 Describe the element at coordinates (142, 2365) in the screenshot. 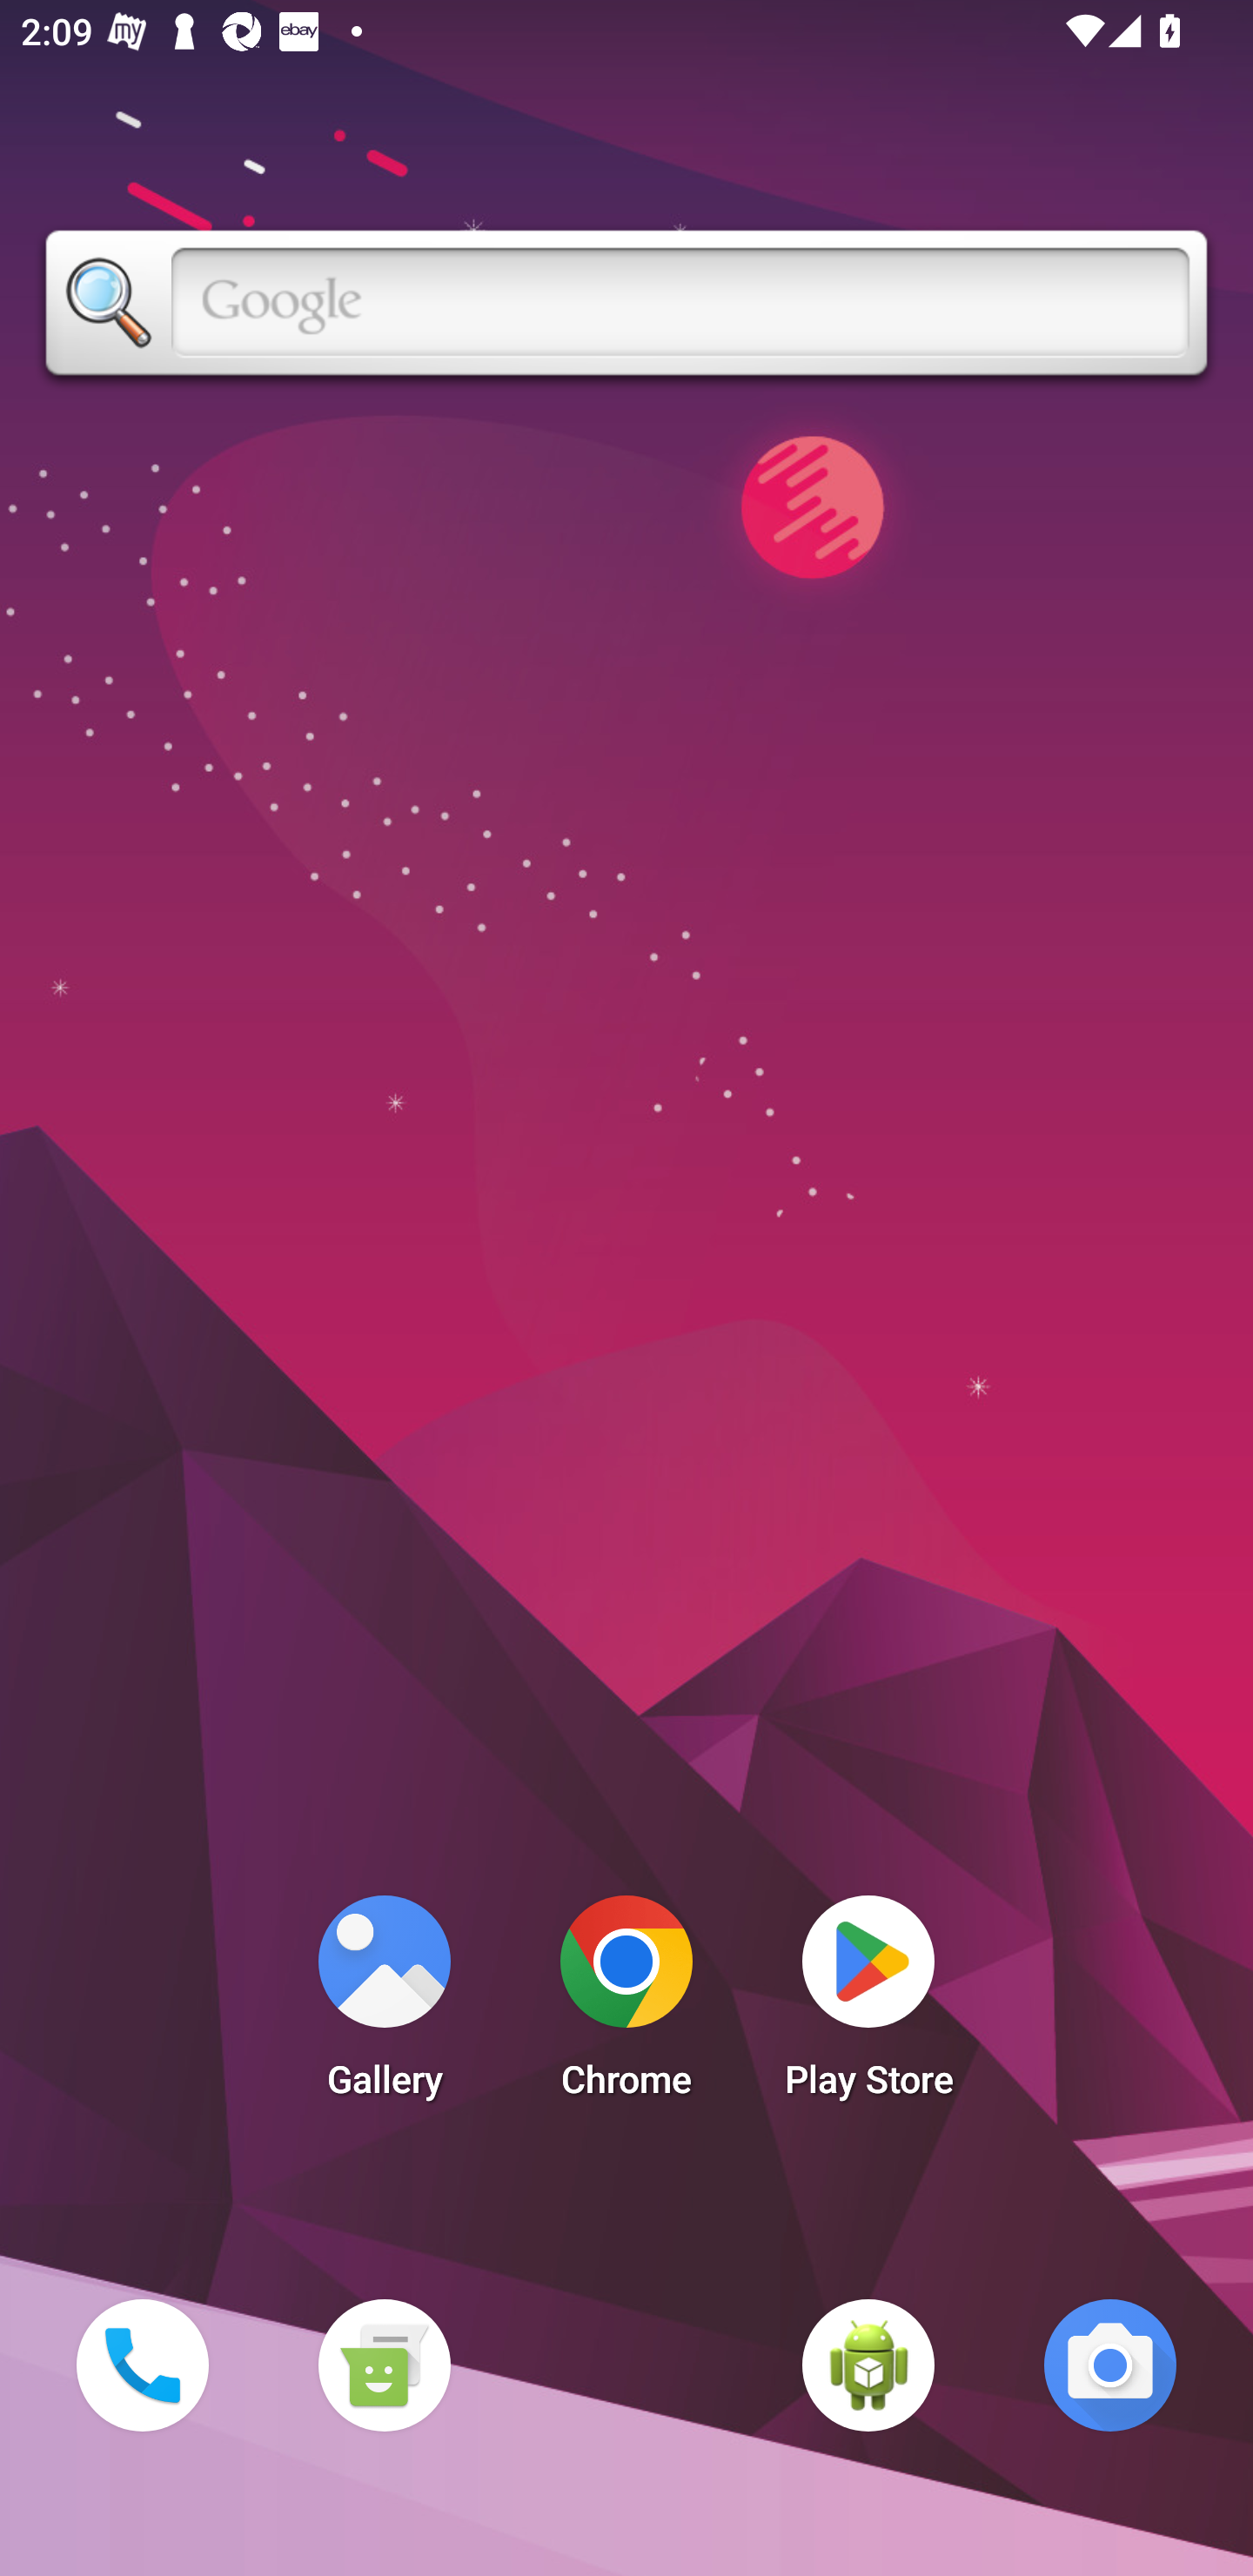

I see `Phone` at that location.